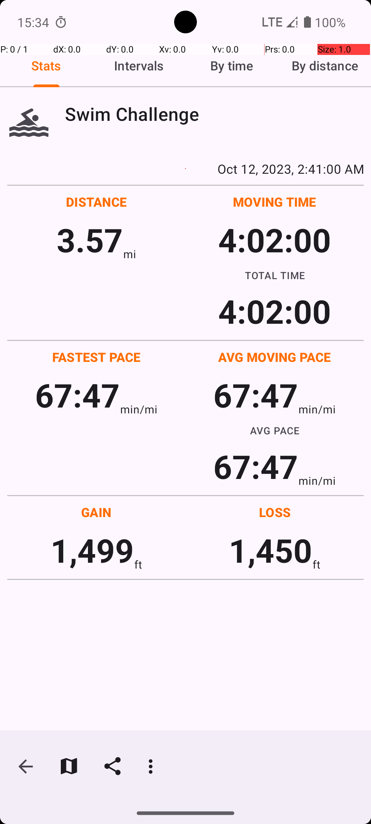  What do you see at coordinates (90, 240) in the screenshot?
I see `3.57` at bounding box center [90, 240].